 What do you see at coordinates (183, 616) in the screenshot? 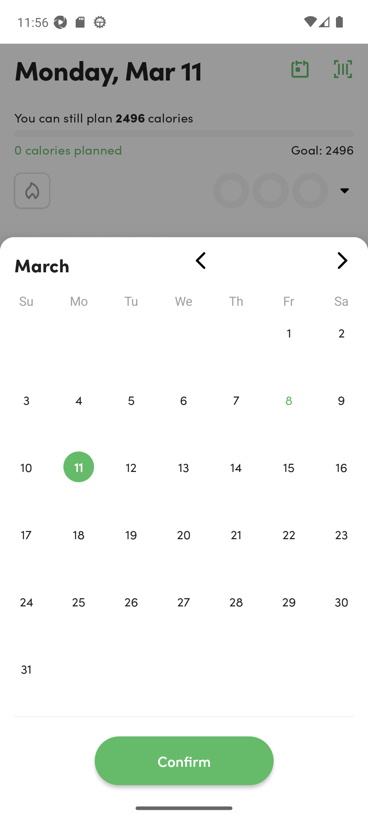
I see `27` at bounding box center [183, 616].